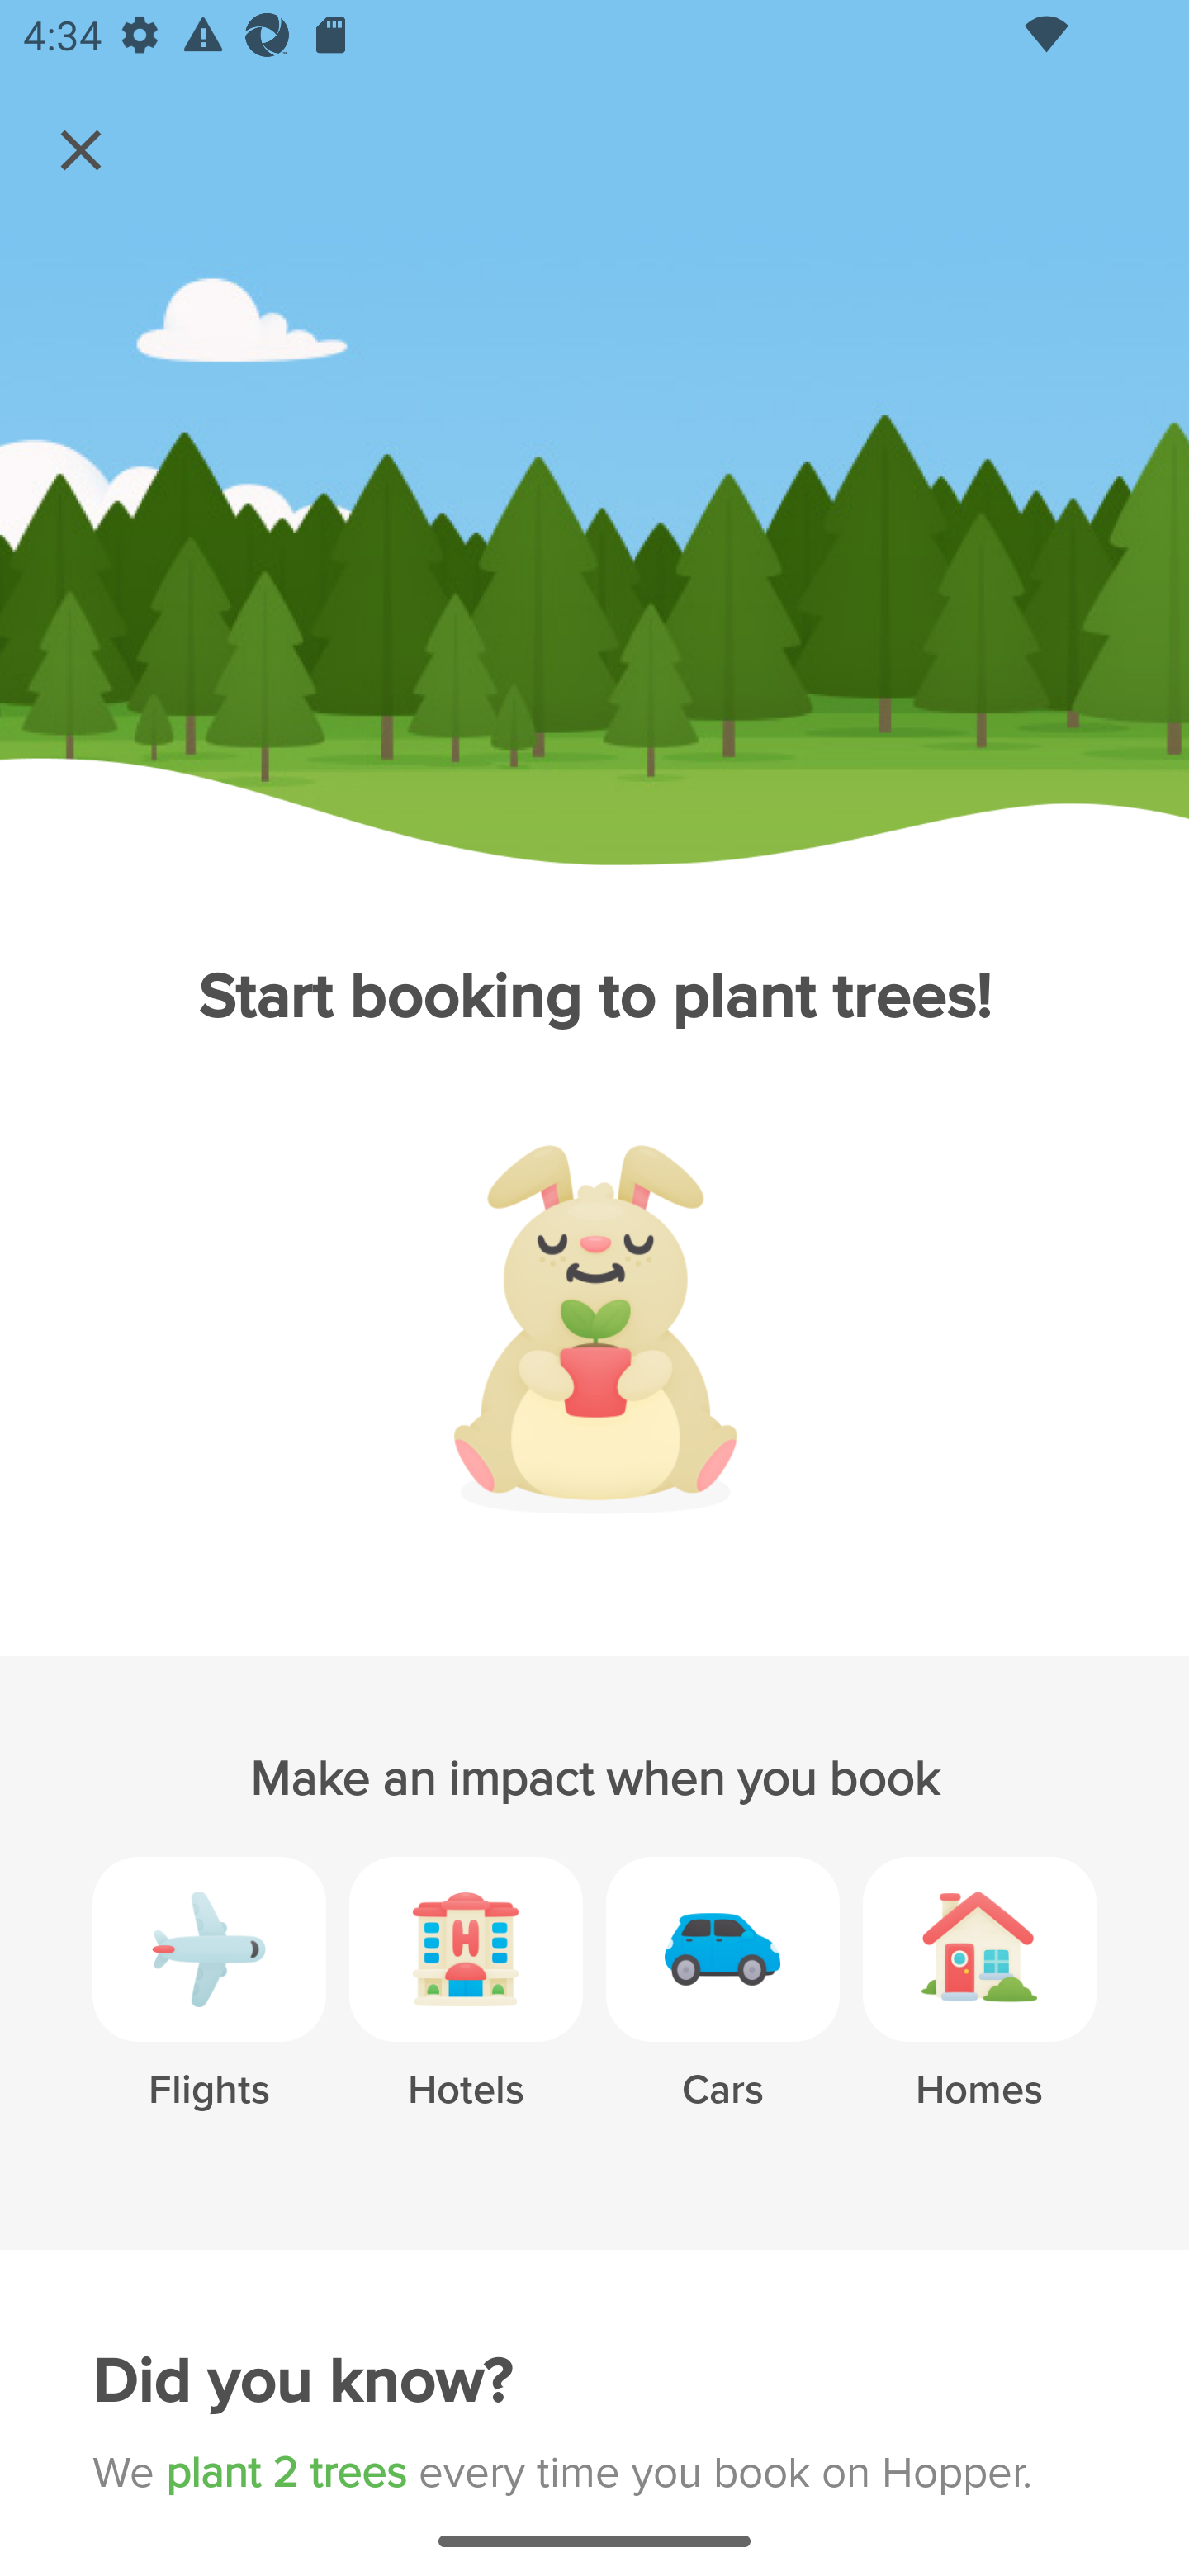 Image resolution: width=1189 pixels, height=2576 pixels. Describe the element at coordinates (722, 2008) in the screenshot. I see `Cars` at that location.